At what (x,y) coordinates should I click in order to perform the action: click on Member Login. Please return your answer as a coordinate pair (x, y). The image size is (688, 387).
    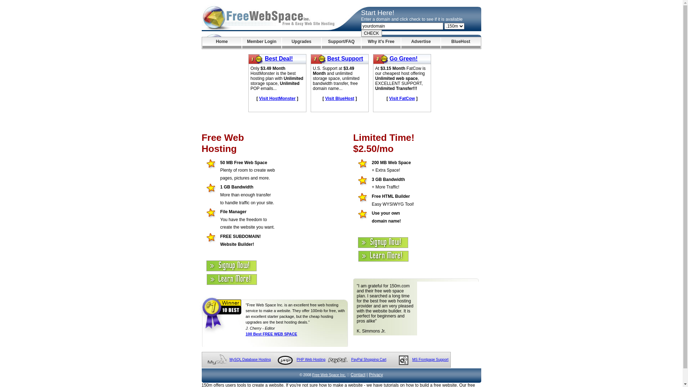
    Looking at the image, I should click on (262, 43).